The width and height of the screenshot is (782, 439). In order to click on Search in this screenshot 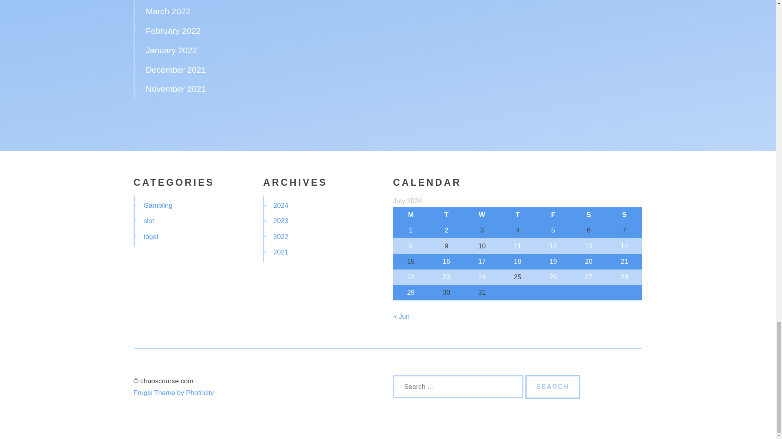, I will do `click(553, 387)`.